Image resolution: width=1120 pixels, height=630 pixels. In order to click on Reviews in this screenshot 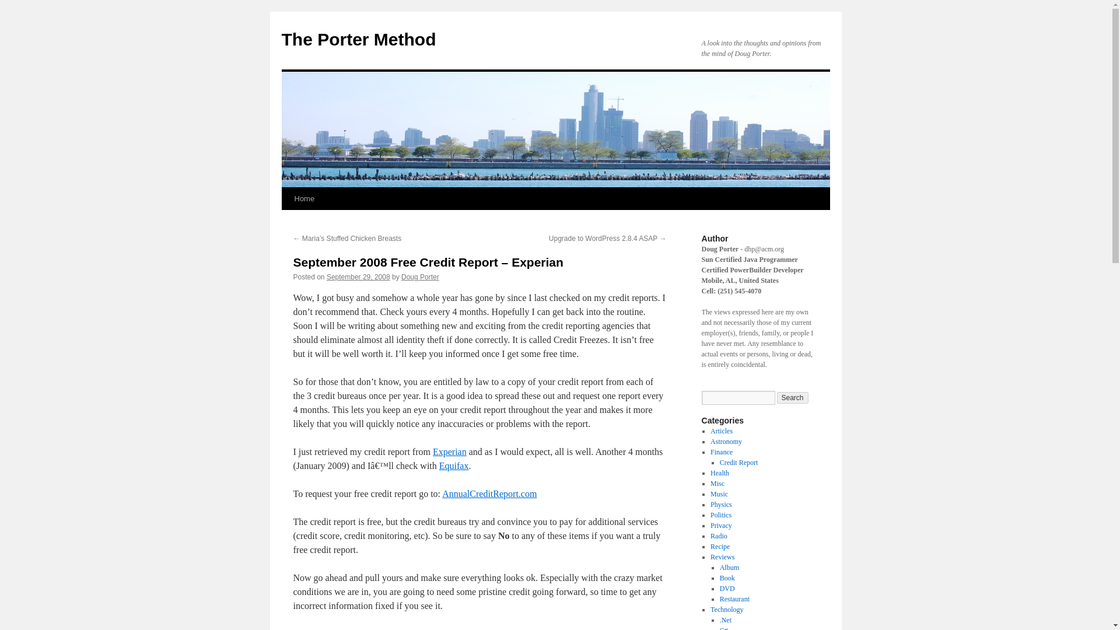, I will do `click(722, 557)`.